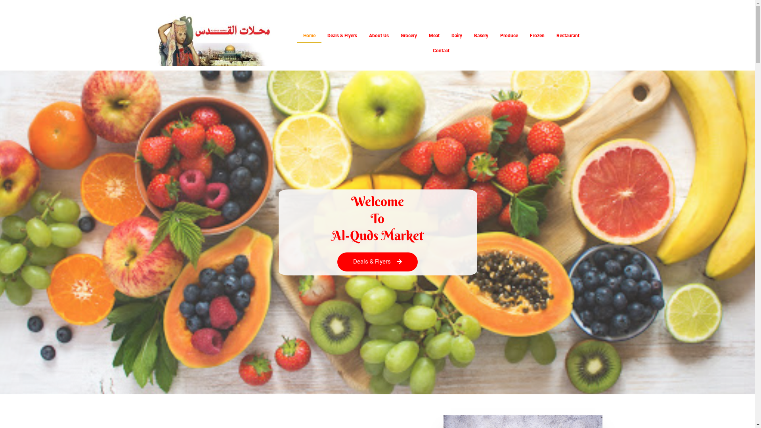  What do you see at coordinates (509, 36) in the screenshot?
I see `Produce` at bounding box center [509, 36].